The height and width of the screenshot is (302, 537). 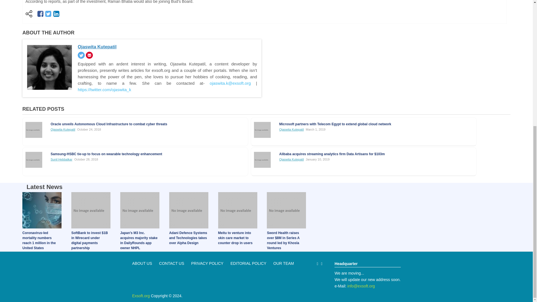 I want to click on Ojaswita Kutepatil, so click(x=291, y=129).